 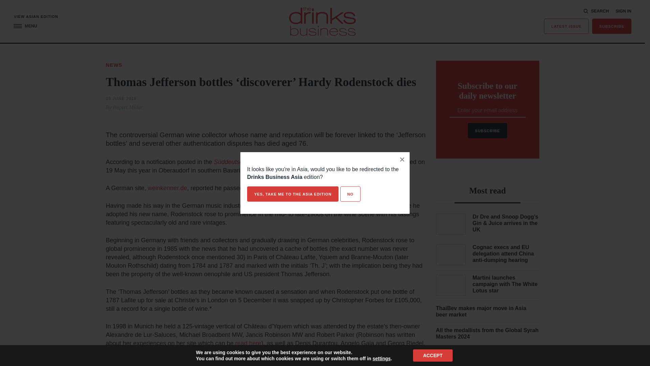 I want to click on LATEST ISSUE, so click(x=566, y=26).